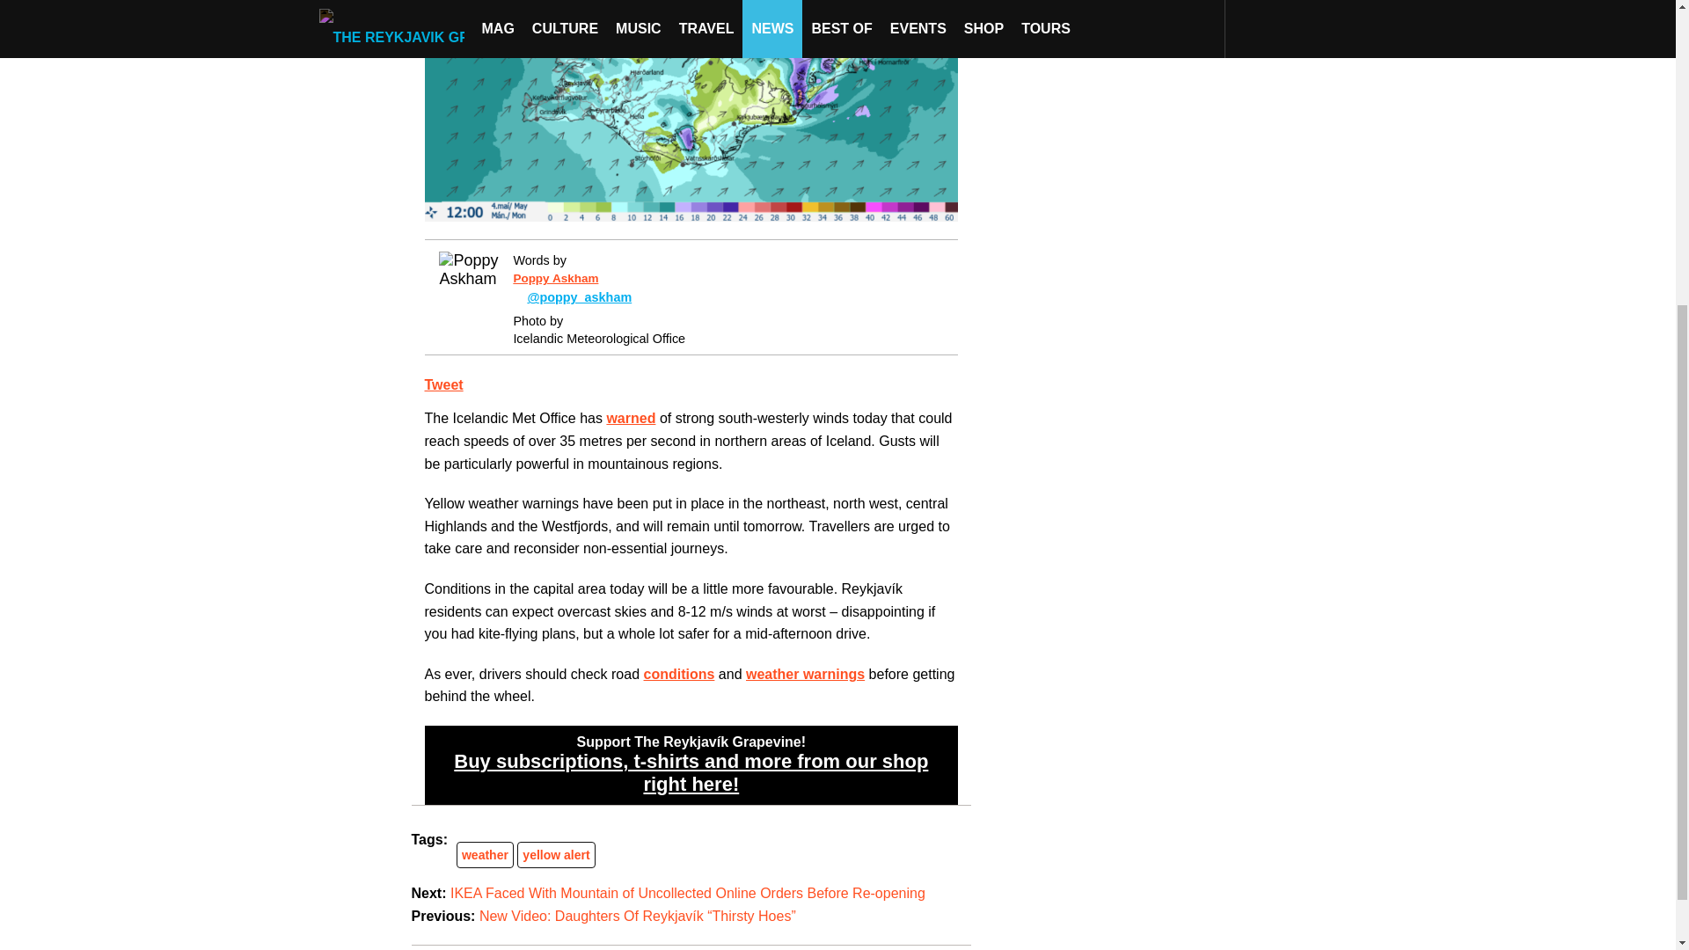 The width and height of the screenshot is (1689, 950). What do you see at coordinates (484, 855) in the screenshot?
I see `weather` at bounding box center [484, 855].